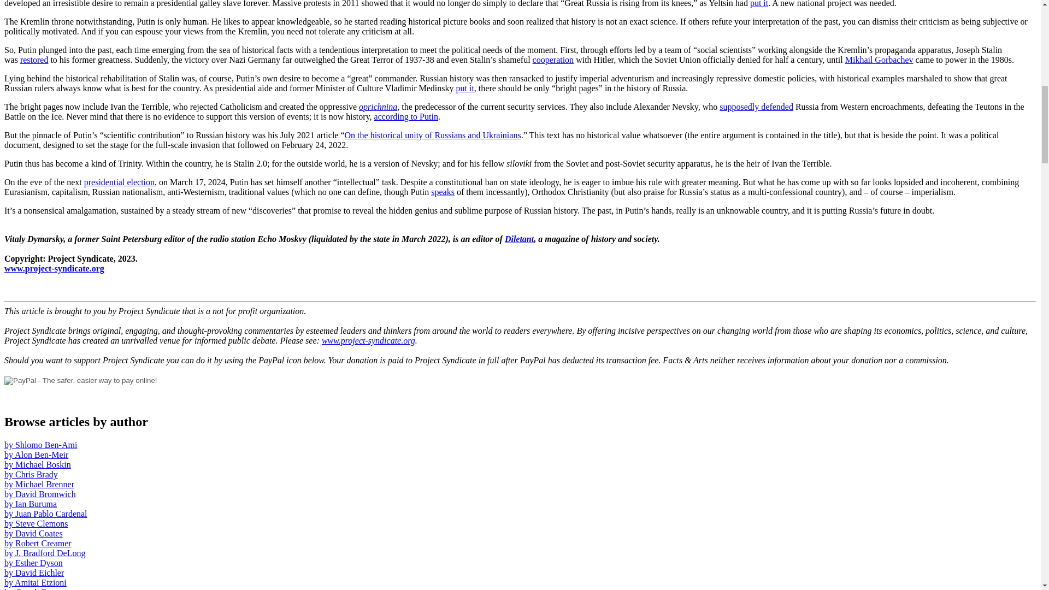 The image size is (1049, 590). Describe the element at coordinates (756, 107) in the screenshot. I see `supposedly defended` at that location.